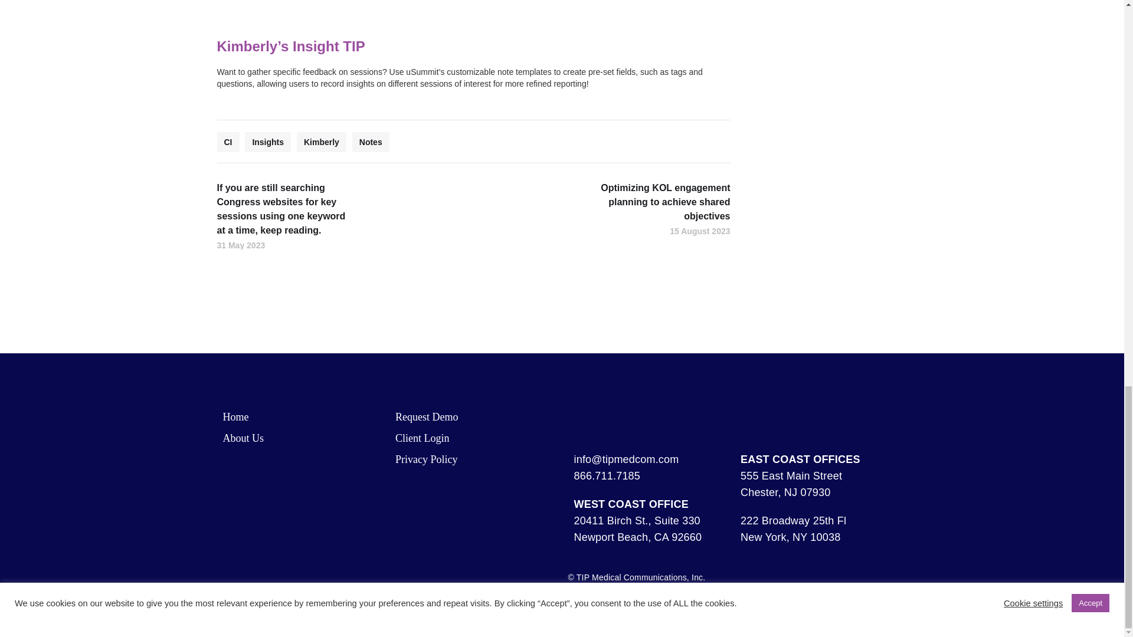 This screenshot has width=1133, height=637. Describe the element at coordinates (243, 438) in the screenshot. I see `About Us` at that location.